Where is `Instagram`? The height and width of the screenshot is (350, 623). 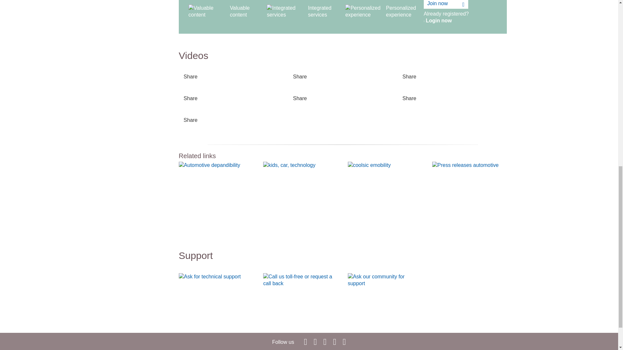
Instagram is located at coordinates (344, 341).